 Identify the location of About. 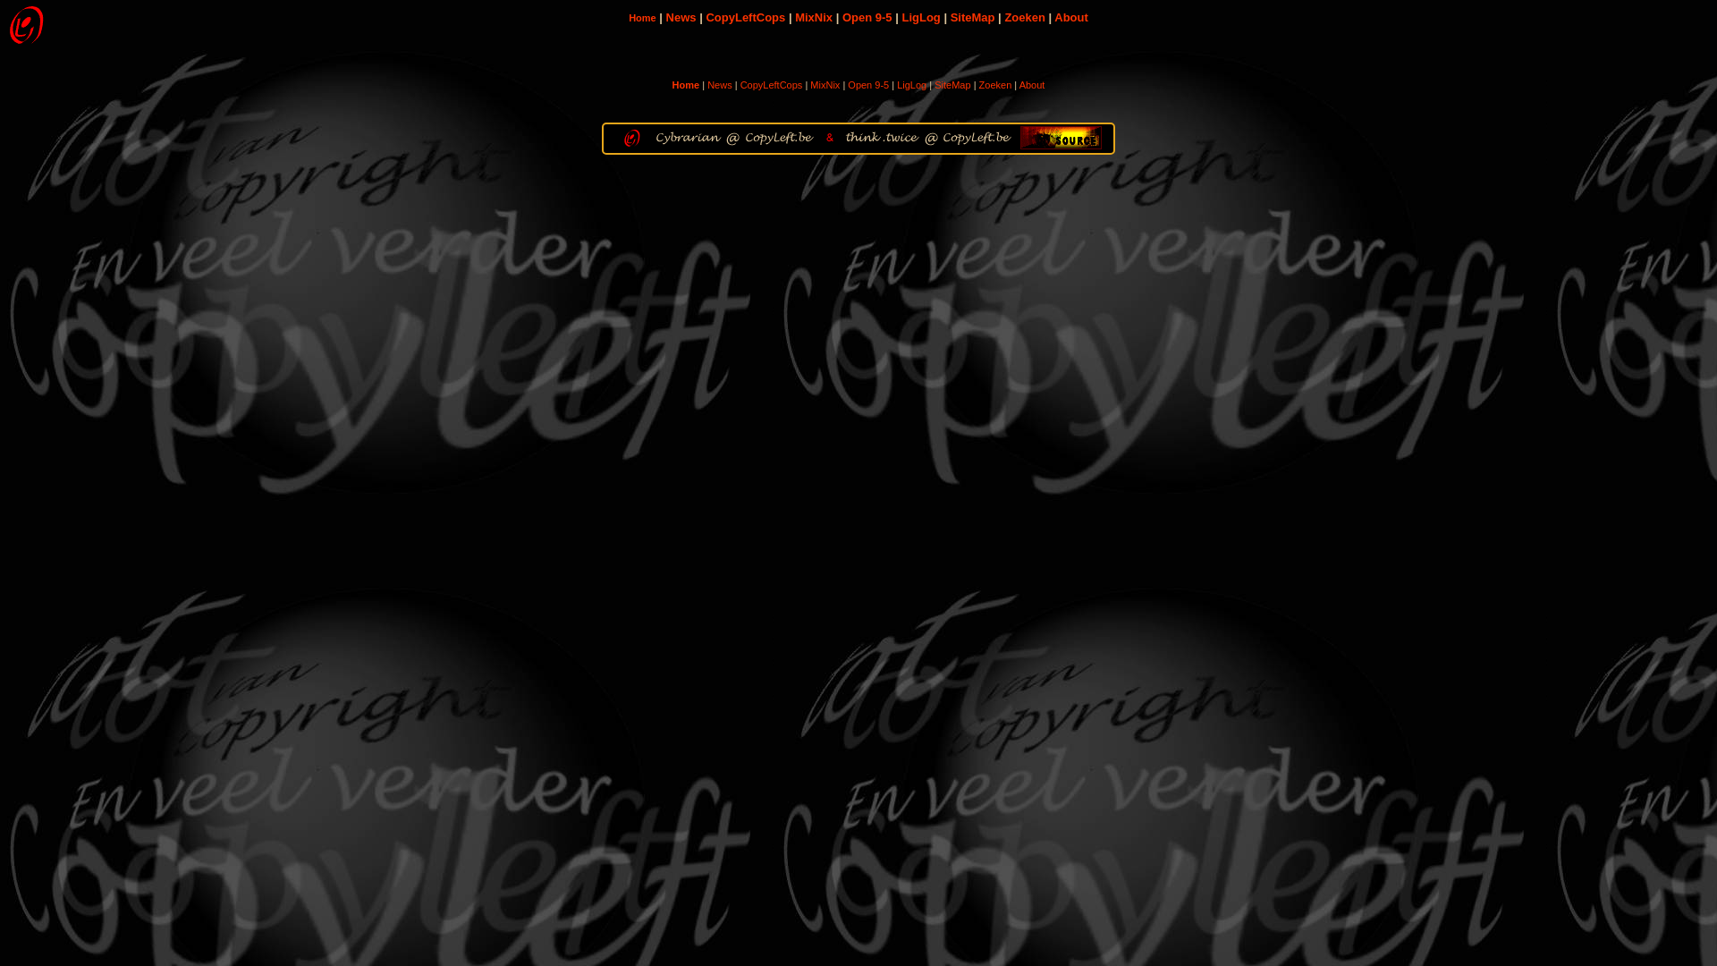
(1032, 85).